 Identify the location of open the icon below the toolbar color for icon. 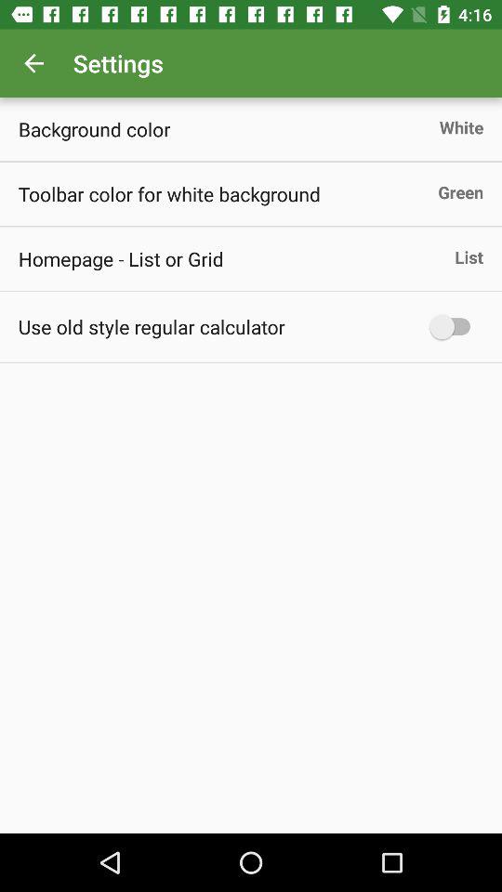
(121, 258).